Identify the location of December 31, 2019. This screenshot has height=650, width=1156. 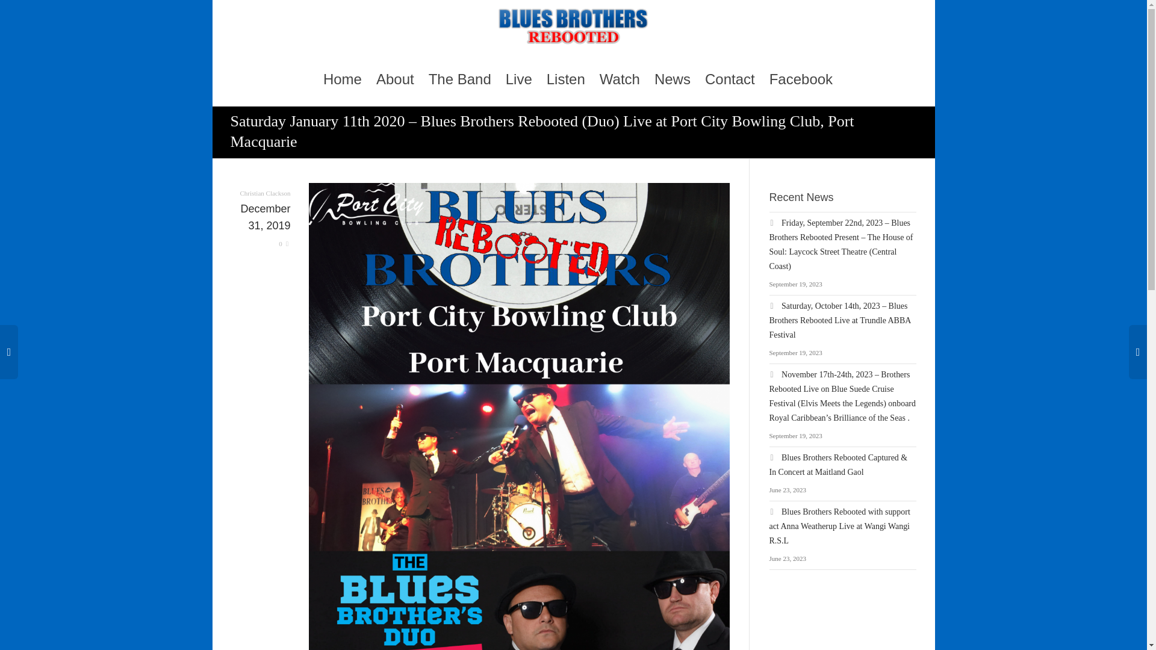
(260, 227).